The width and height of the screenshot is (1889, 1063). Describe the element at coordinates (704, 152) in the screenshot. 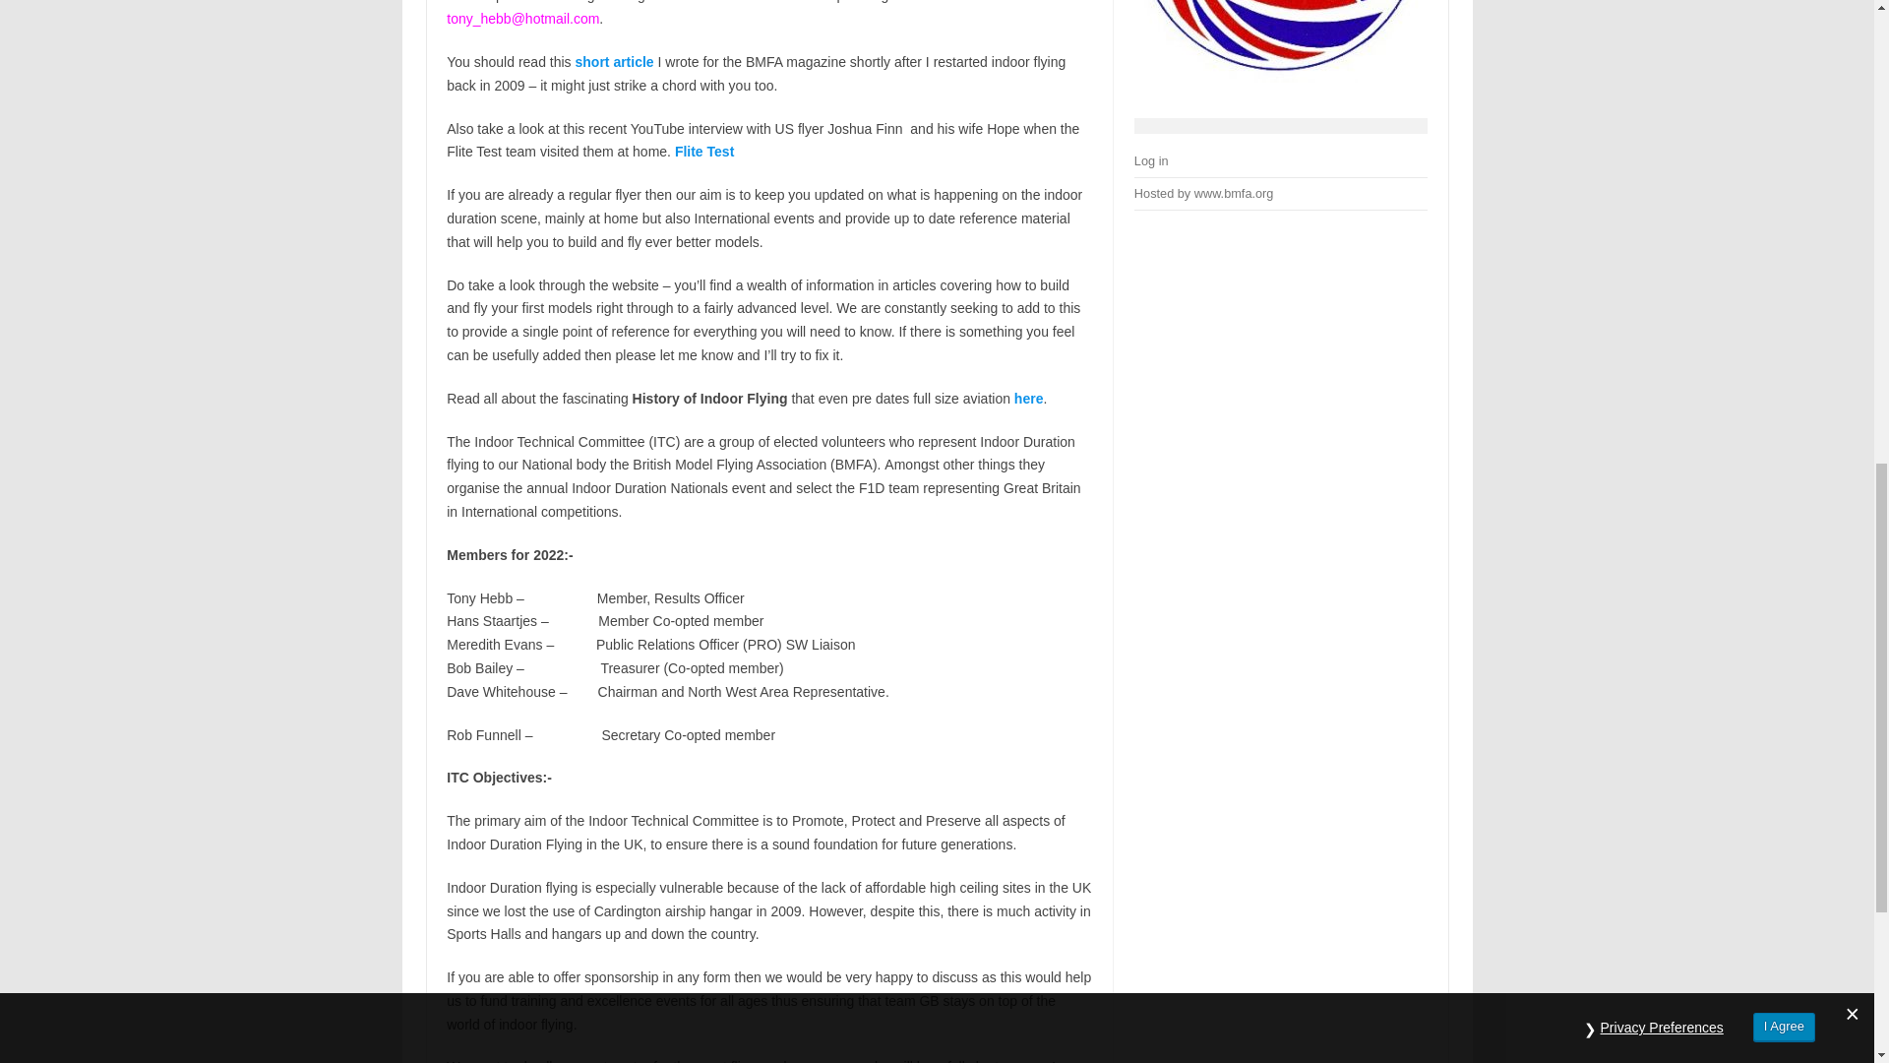

I see `Flite Test` at that location.